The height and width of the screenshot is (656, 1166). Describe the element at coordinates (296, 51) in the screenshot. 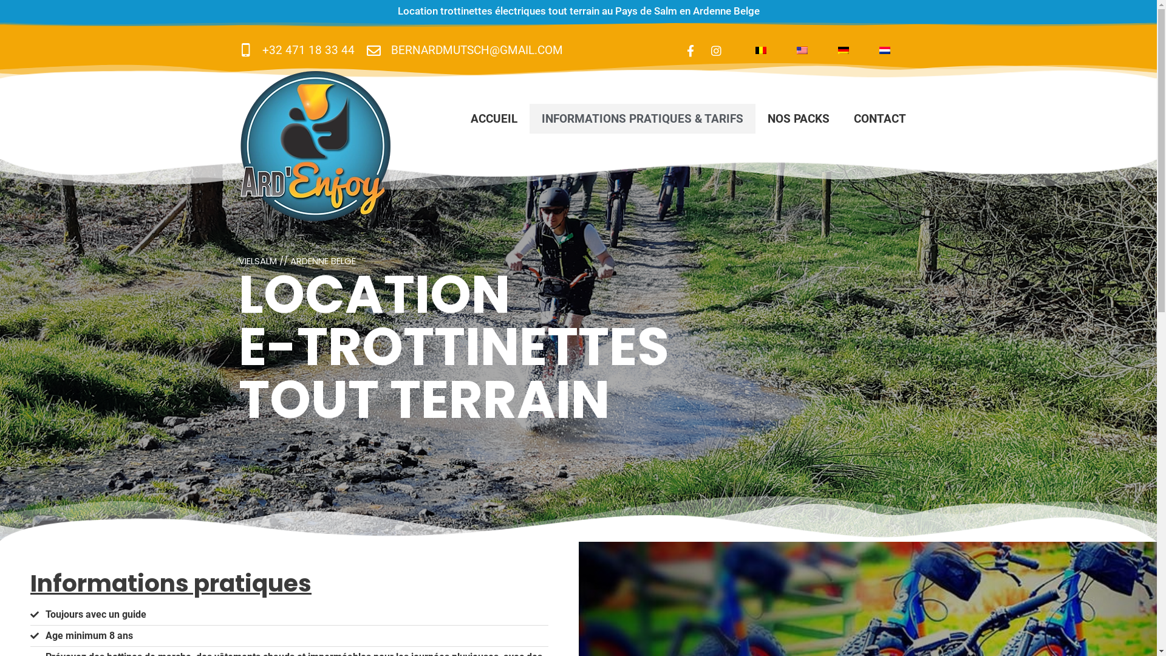

I see `+32 471 18 33 44` at that location.